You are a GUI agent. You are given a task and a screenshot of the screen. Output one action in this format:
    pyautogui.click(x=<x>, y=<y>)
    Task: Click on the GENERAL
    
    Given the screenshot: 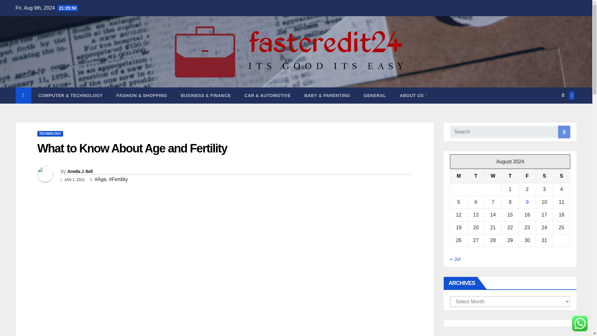 What is the action you would take?
    pyautogui.click(x=375, y=95)
    